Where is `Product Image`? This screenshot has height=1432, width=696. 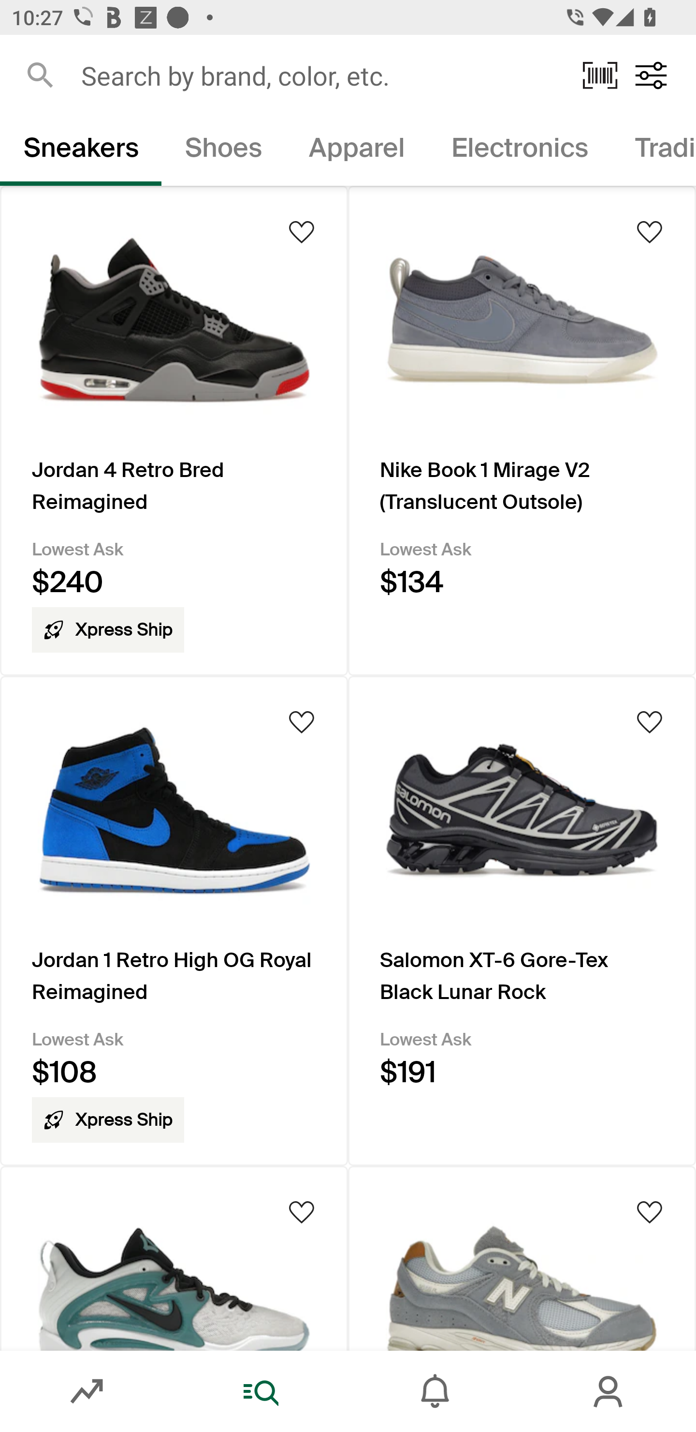 Product Image is located at coordinates (174, 1258).